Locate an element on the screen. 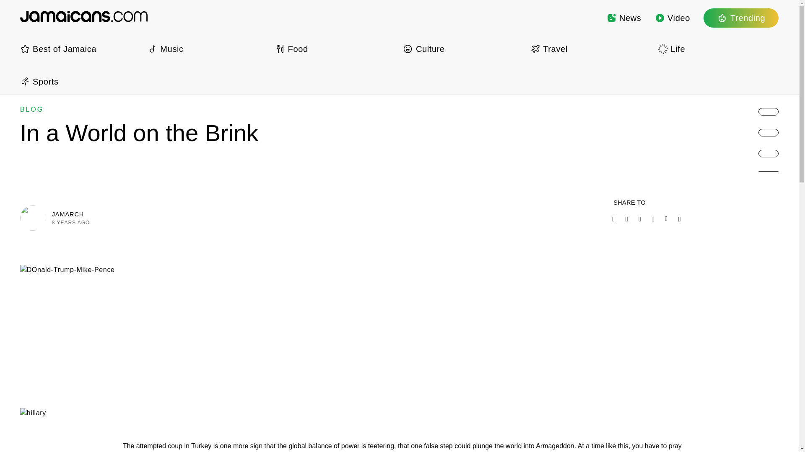 The height and width of the screenshot is (452, 805). Life is located at coordinates (718, 49).